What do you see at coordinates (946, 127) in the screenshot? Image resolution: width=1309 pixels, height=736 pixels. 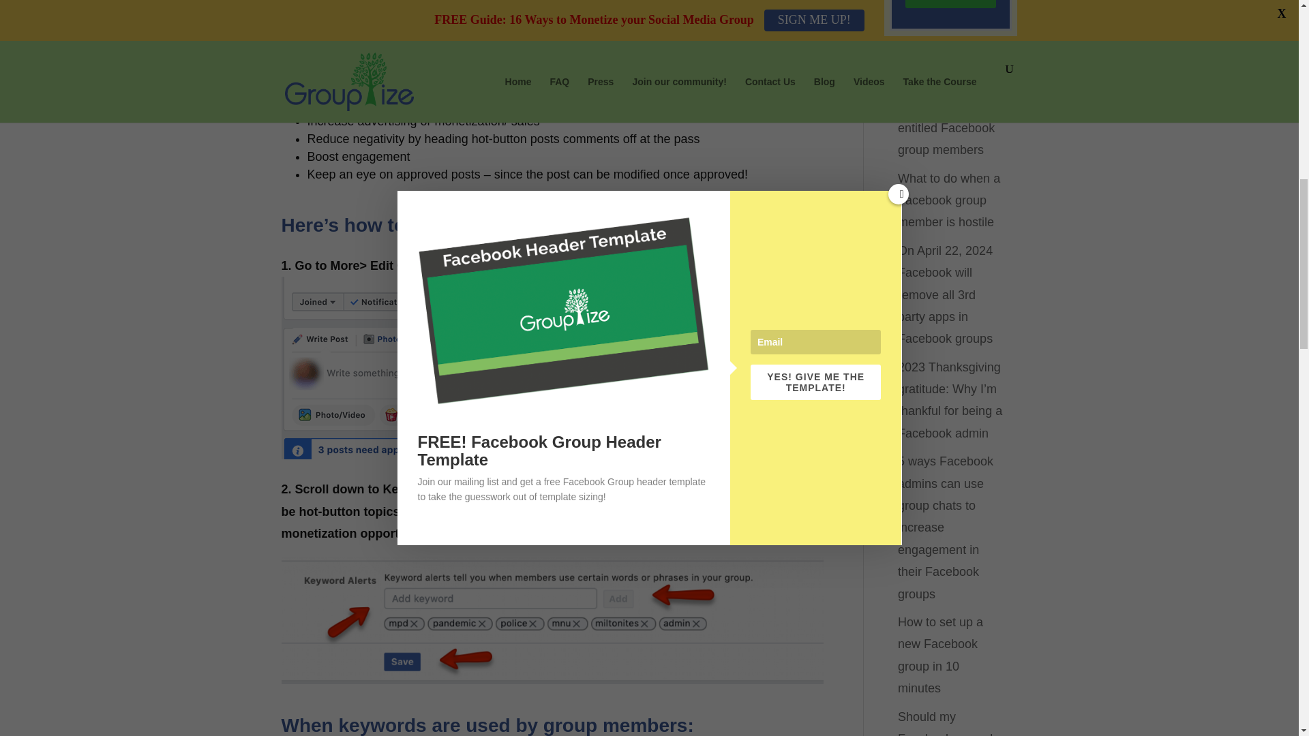 I see `What to do about entitled Facebook group members` at bounding box center [946, 127].